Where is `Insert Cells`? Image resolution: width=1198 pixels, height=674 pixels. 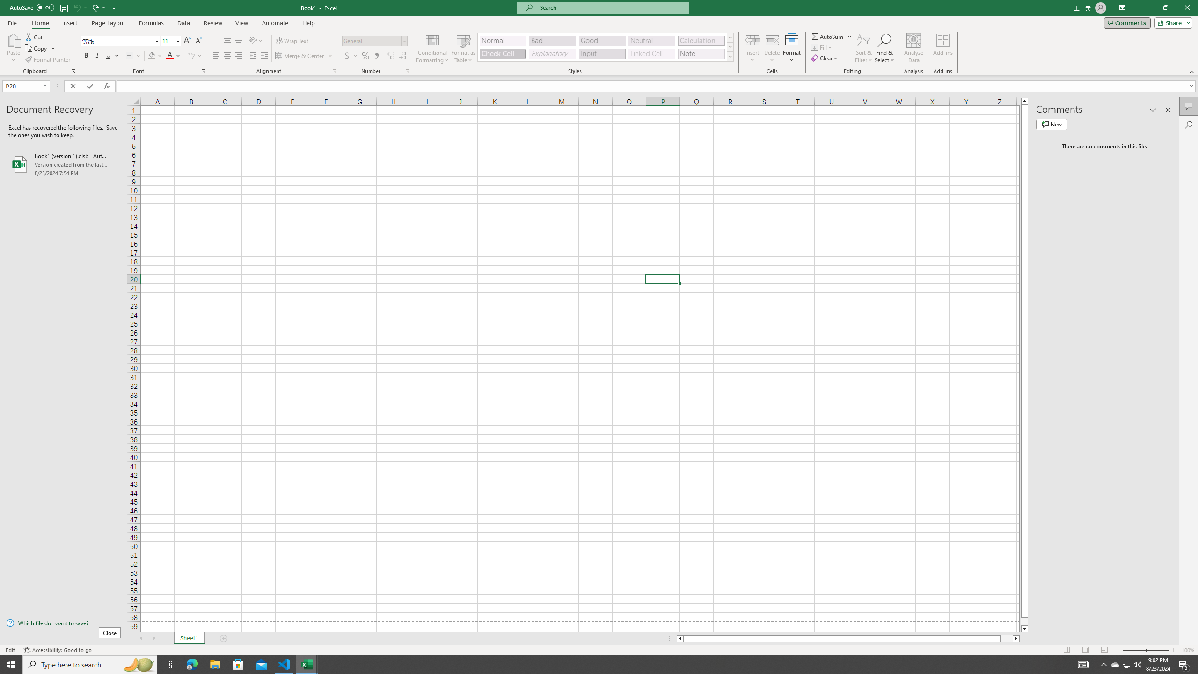 Insert Cells is located at coordinates (752, 40).